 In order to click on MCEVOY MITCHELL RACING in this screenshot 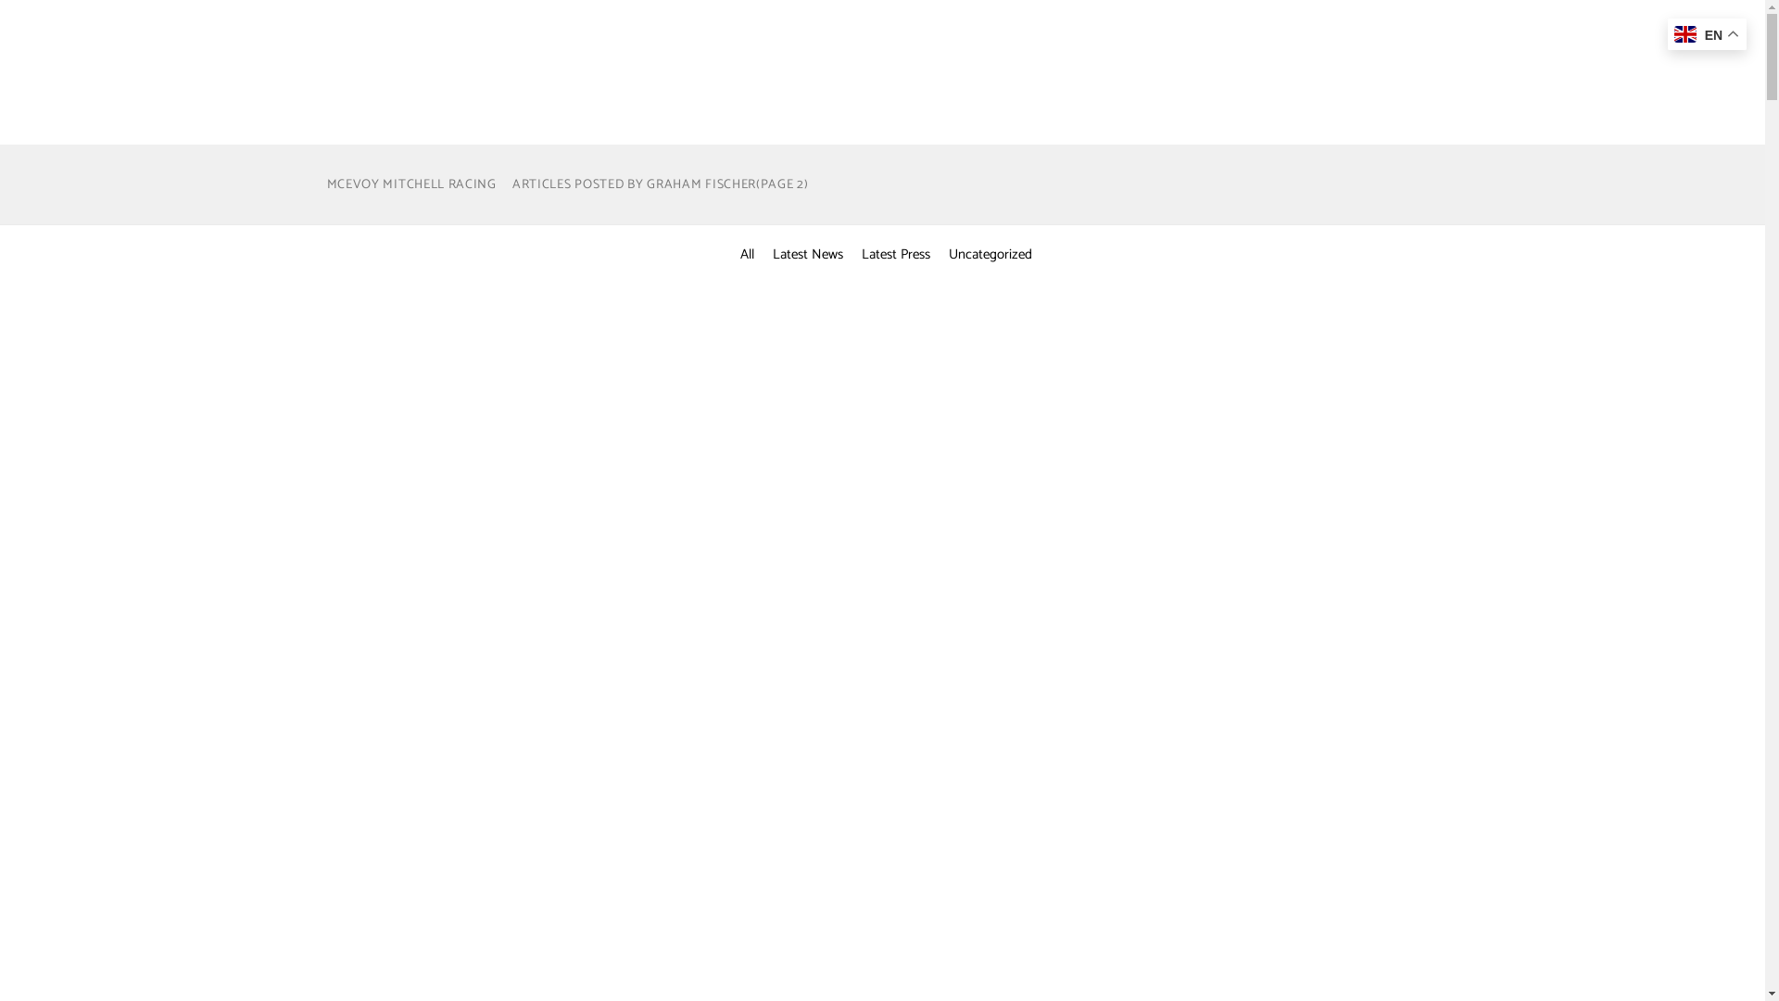, I will do `click(411, 185)`.